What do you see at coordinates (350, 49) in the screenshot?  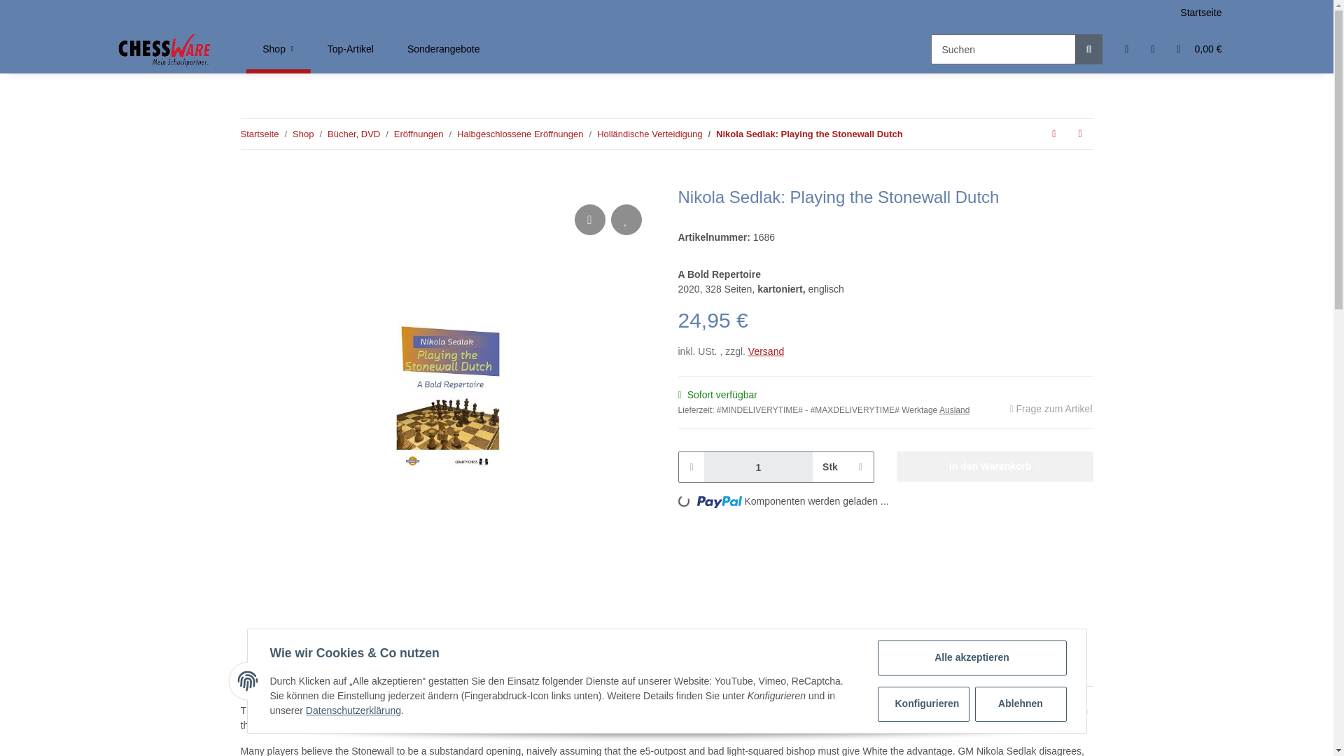 I see `Top-Artikel` at bounding box center [350, 49].